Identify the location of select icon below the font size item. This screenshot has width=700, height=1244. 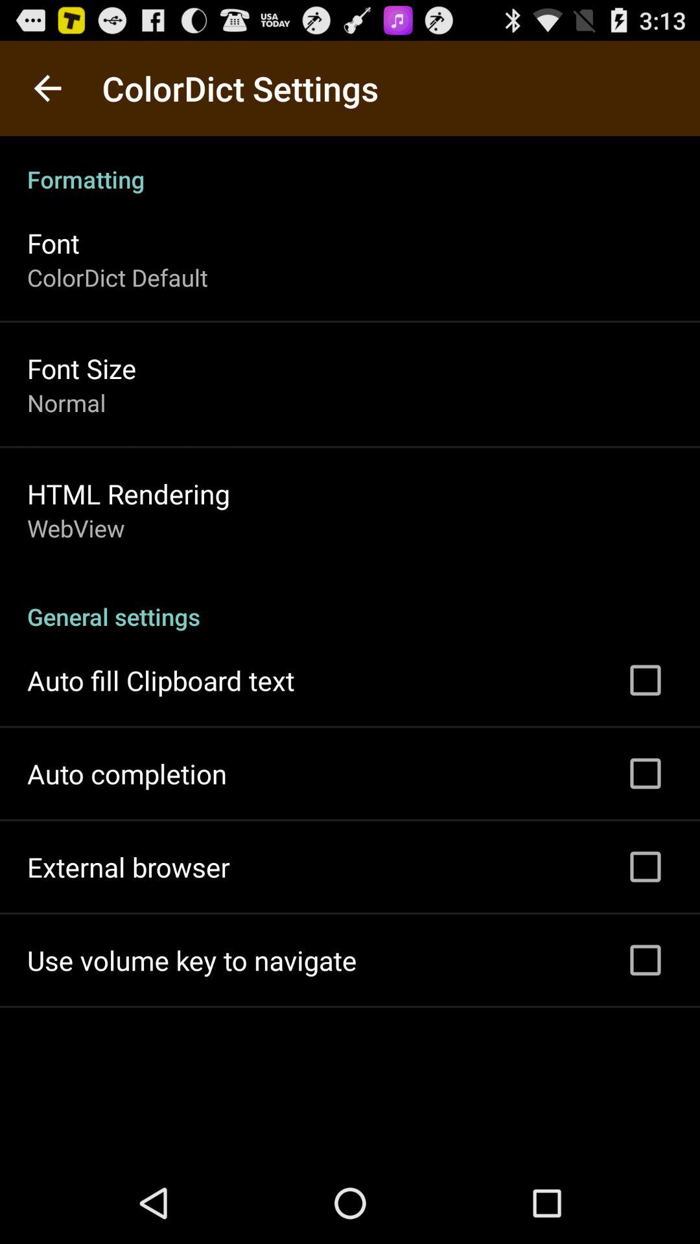
(66, 402).